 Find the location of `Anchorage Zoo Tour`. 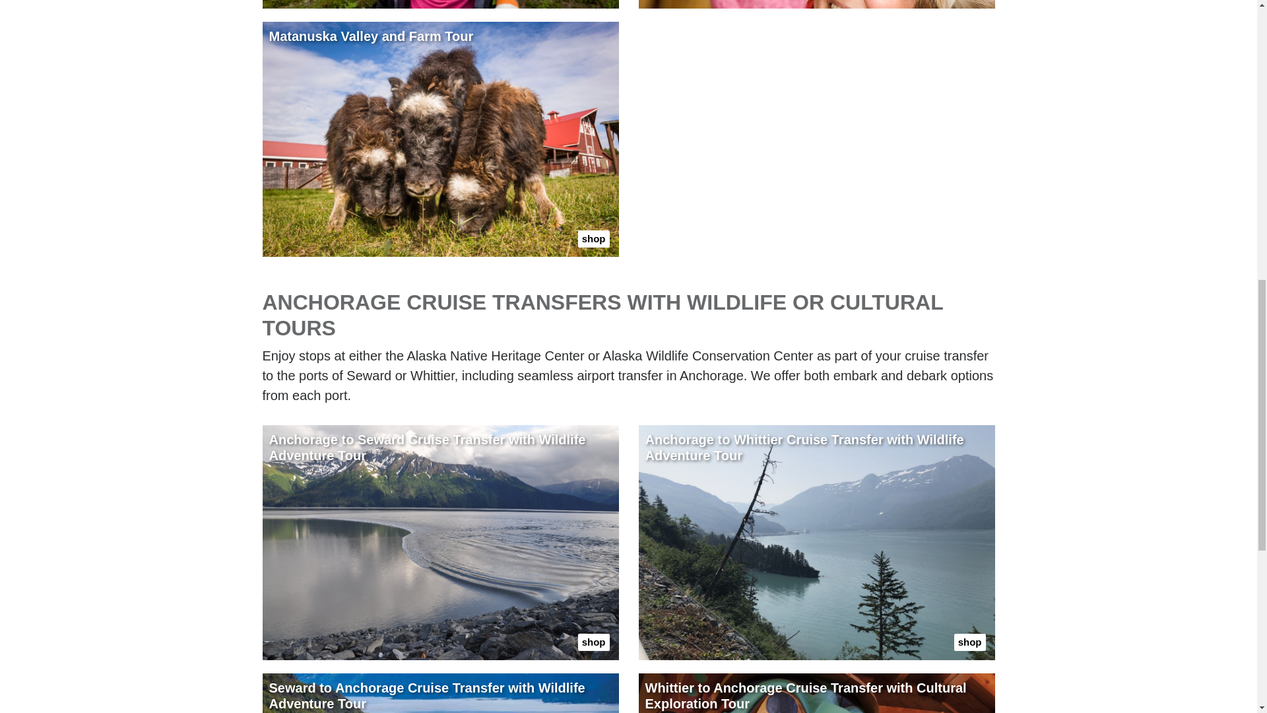

Anchorage Zoo Tour is located at coordinates (441, 4).